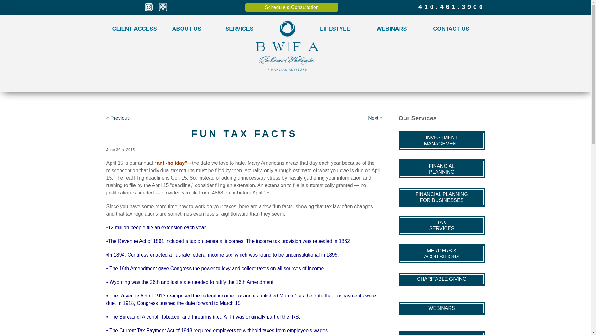  I want to click on ABOUT US, so click(186, 29).